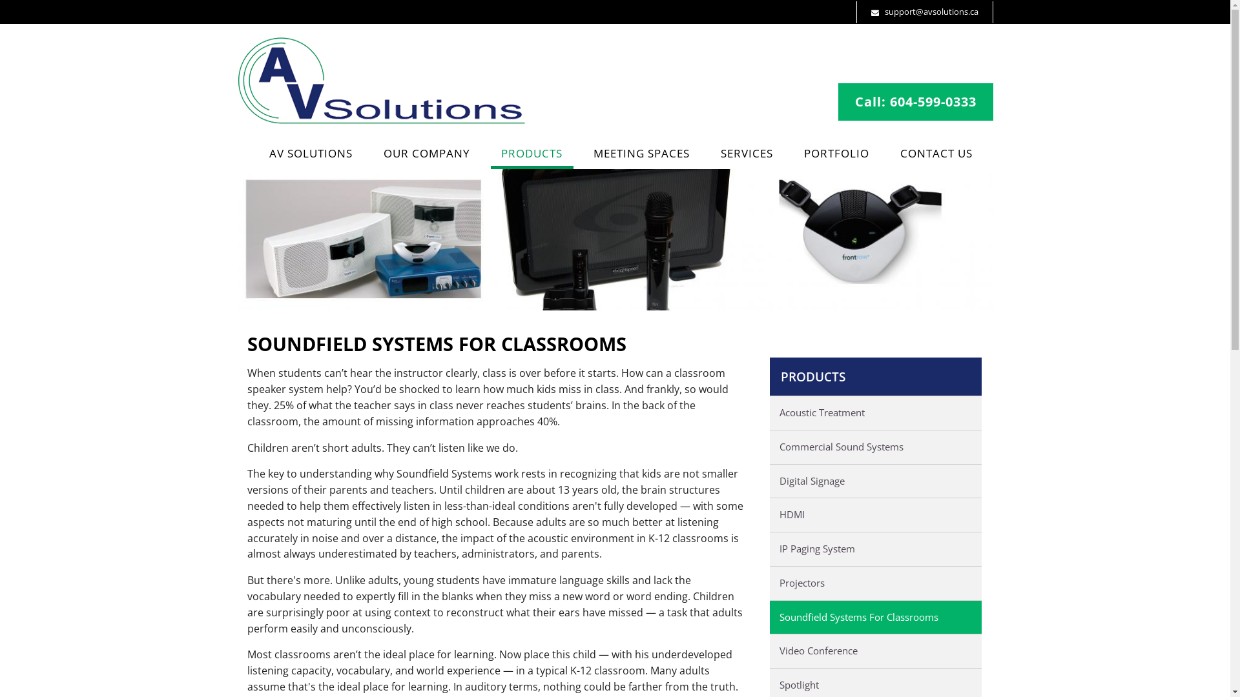  What do you see at coordinates (876, 549) in the screenshot?
I see `IP Paging System` at bounding box center [876, 549].